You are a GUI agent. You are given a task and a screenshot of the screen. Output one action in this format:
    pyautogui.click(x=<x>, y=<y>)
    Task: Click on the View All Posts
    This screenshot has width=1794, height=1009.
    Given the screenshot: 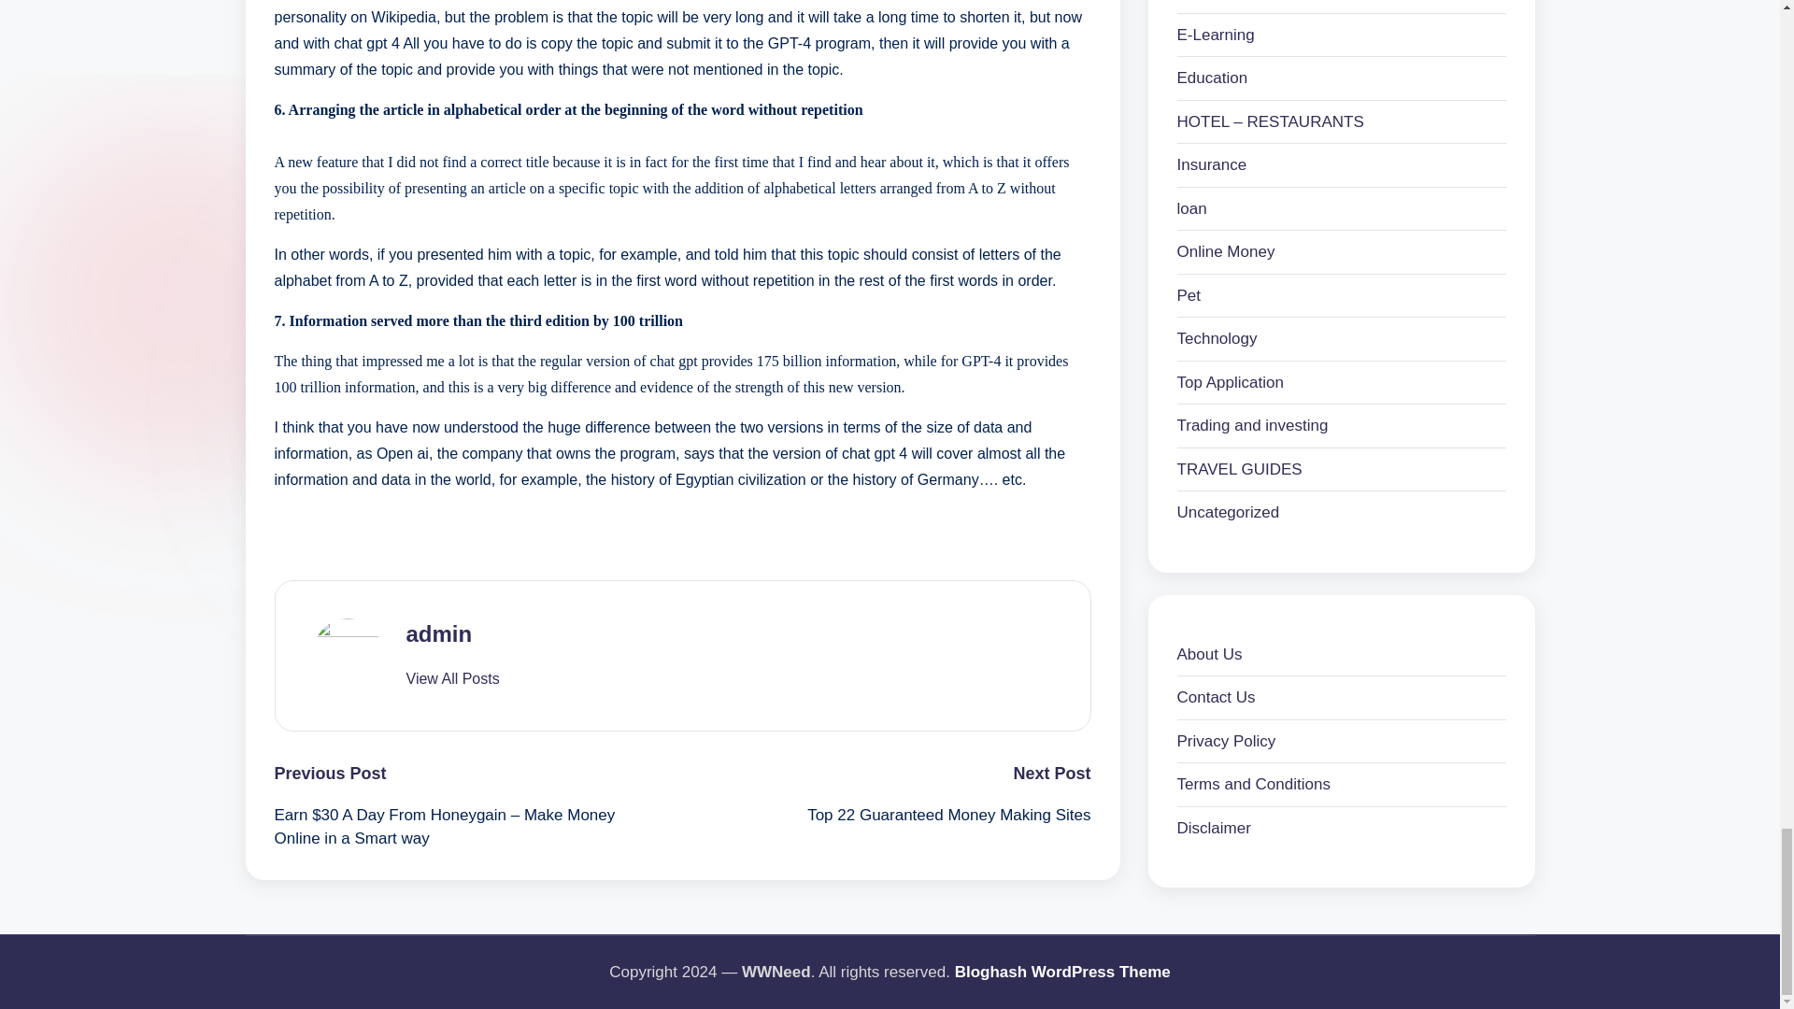 What is the action you would take?
    pyautogui.click(x=451, y=678)
    